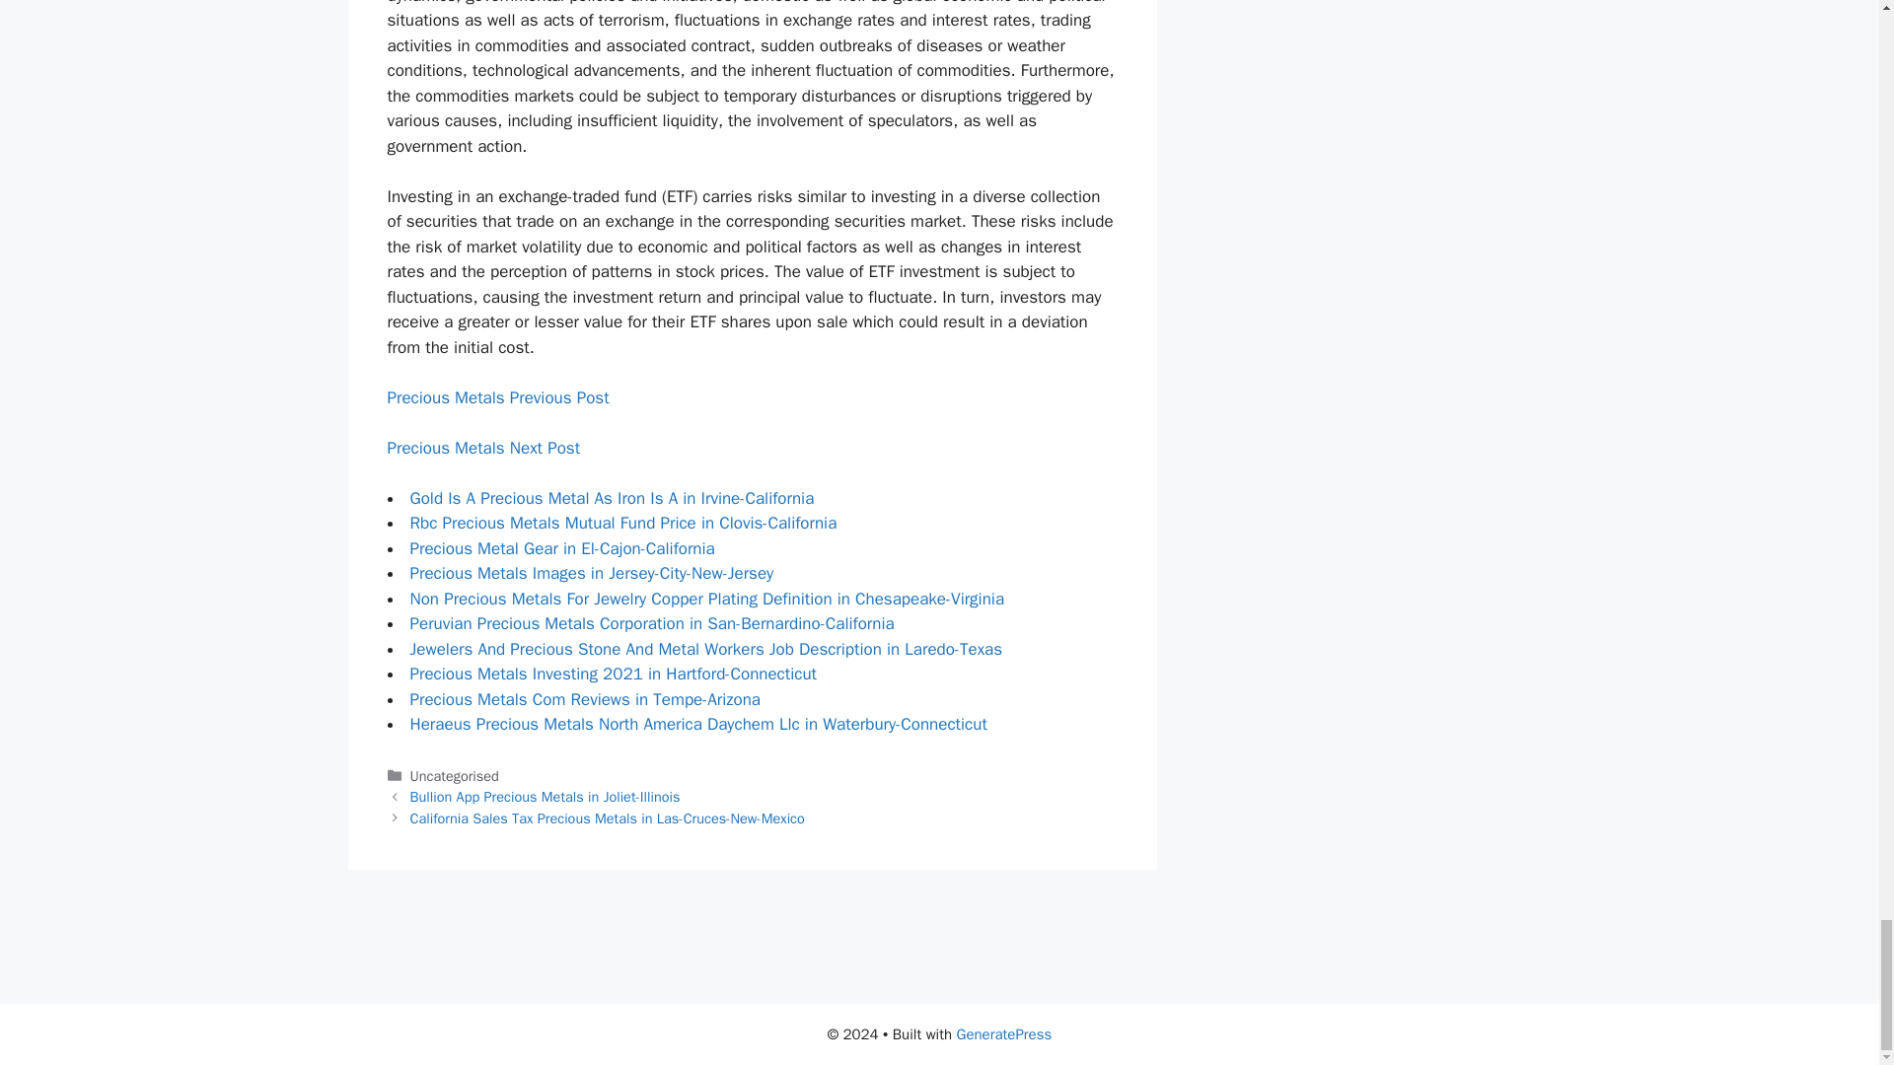 The height and width of the screenshot is (1065, 1894). I want to click on GeneratePress, so click(1004, 1034).